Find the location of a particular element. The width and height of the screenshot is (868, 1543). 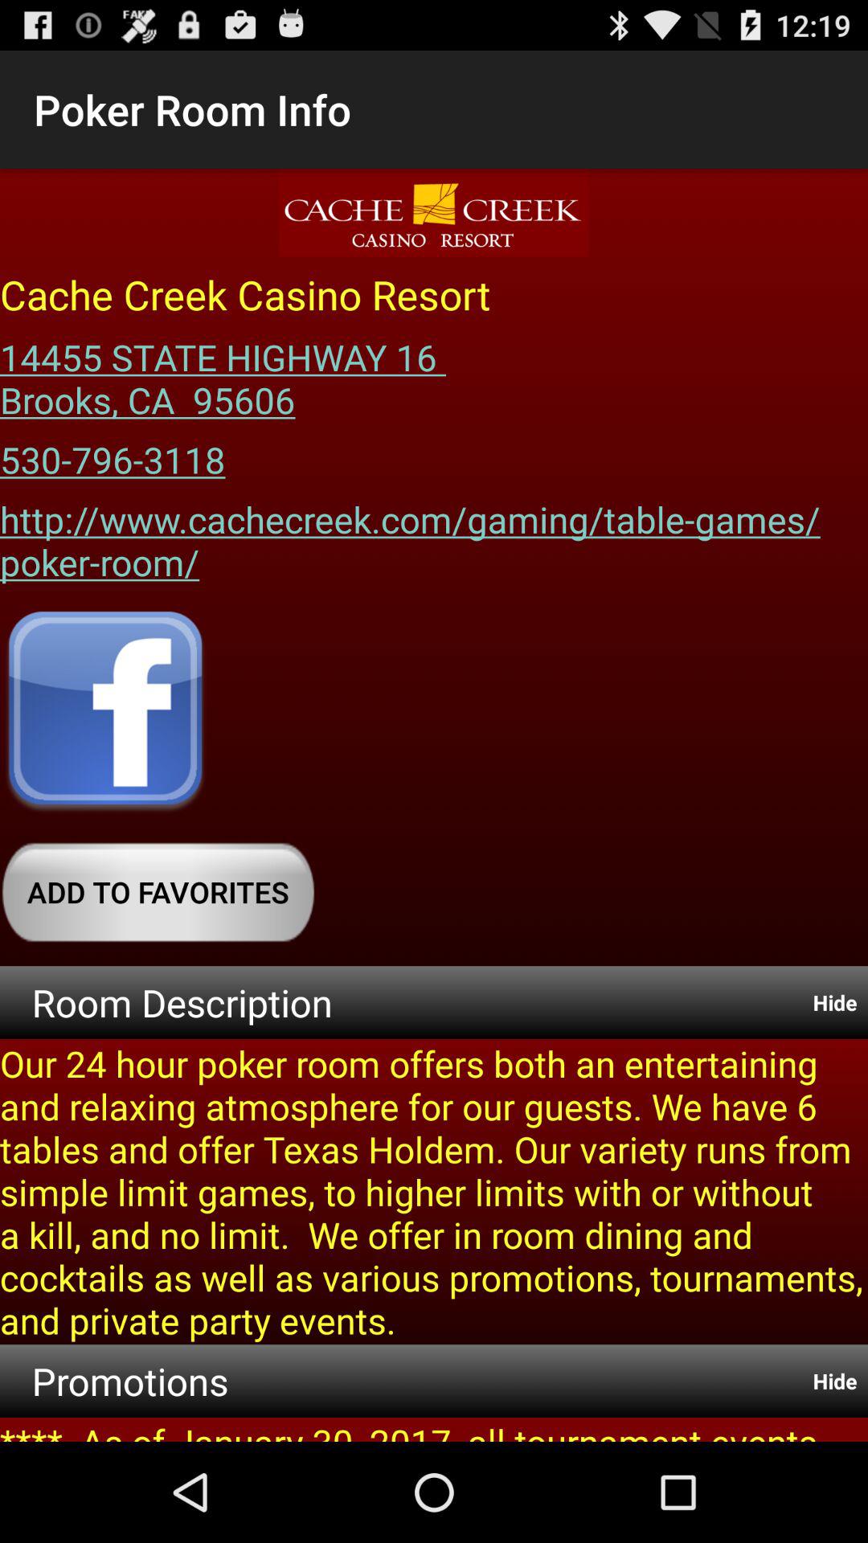

open facebook is located at coordinates (105, 713).